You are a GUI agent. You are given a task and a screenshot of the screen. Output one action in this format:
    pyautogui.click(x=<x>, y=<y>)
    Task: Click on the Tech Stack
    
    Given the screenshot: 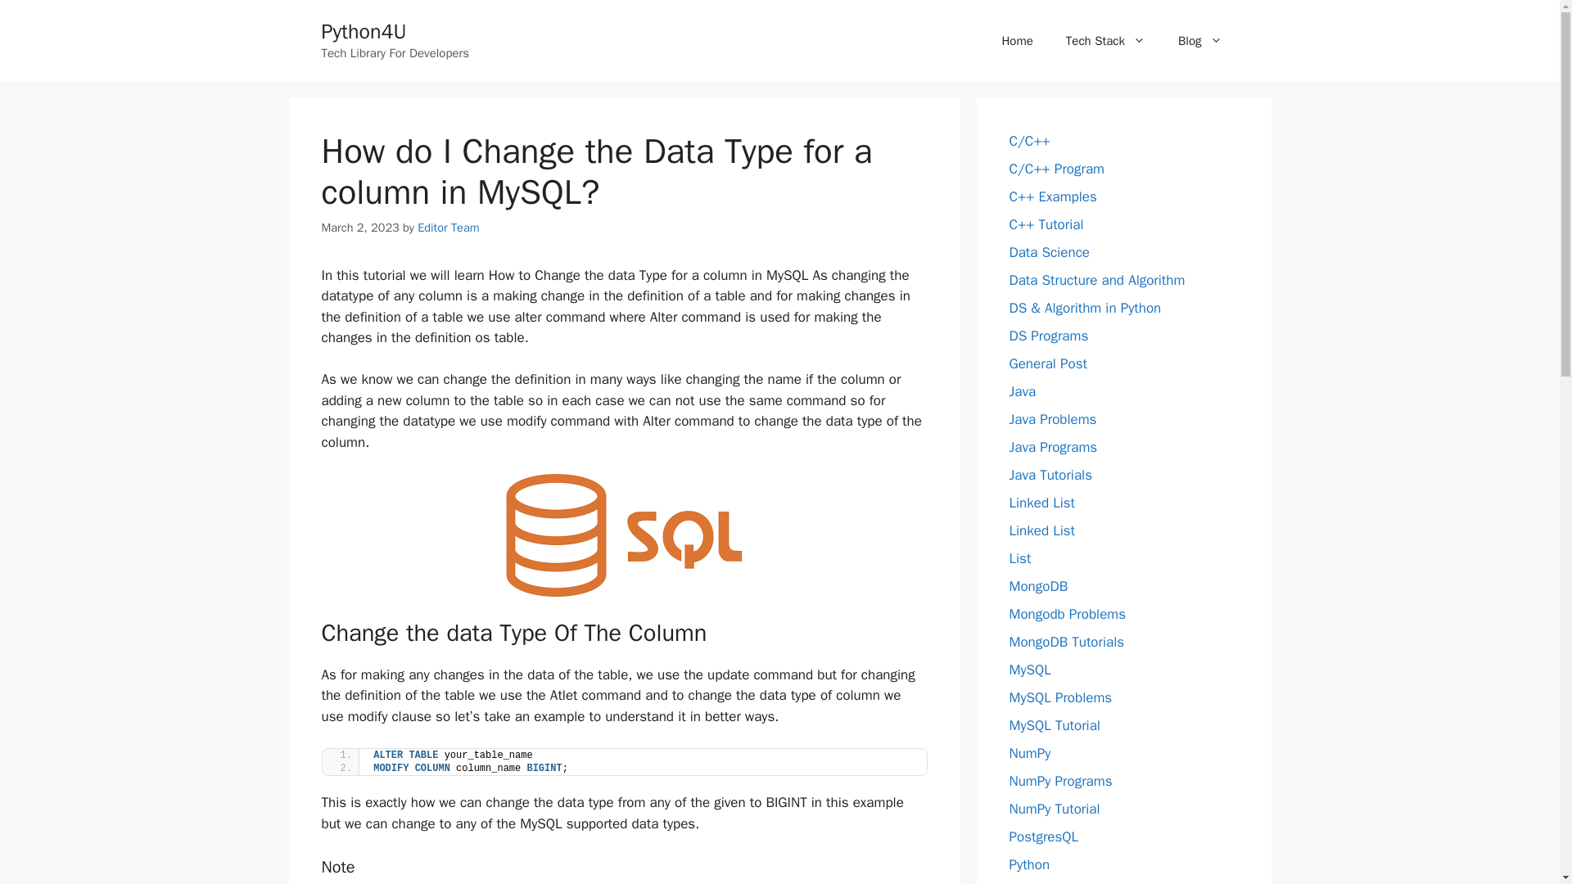 What is the action you would take?
    pyautogui.click(x=1105, y=41)
    